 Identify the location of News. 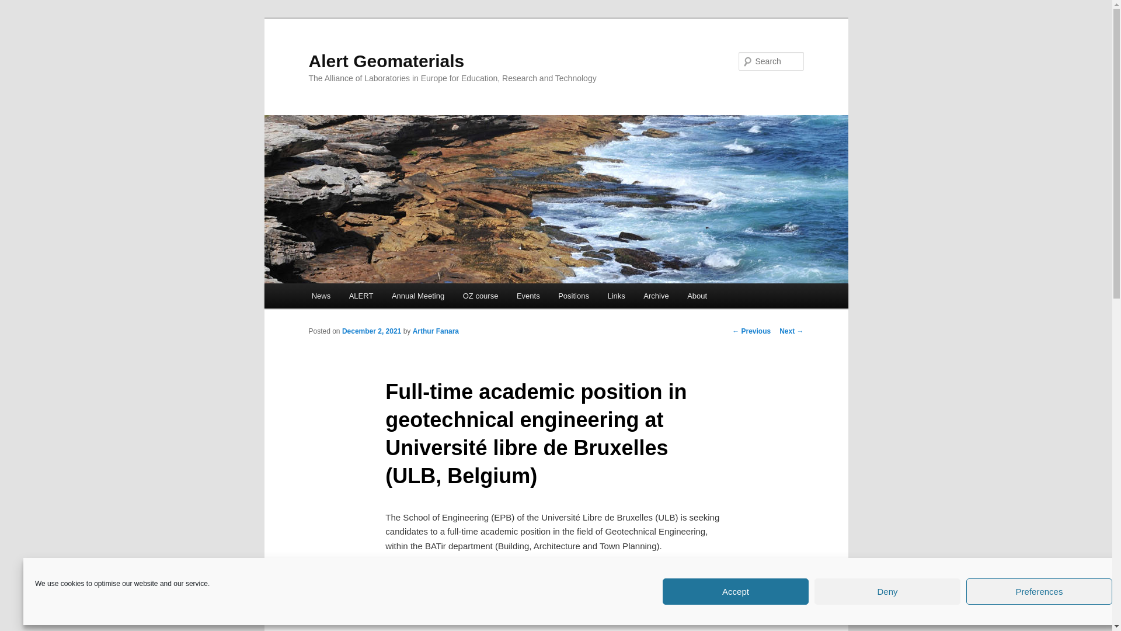
(321, 296).